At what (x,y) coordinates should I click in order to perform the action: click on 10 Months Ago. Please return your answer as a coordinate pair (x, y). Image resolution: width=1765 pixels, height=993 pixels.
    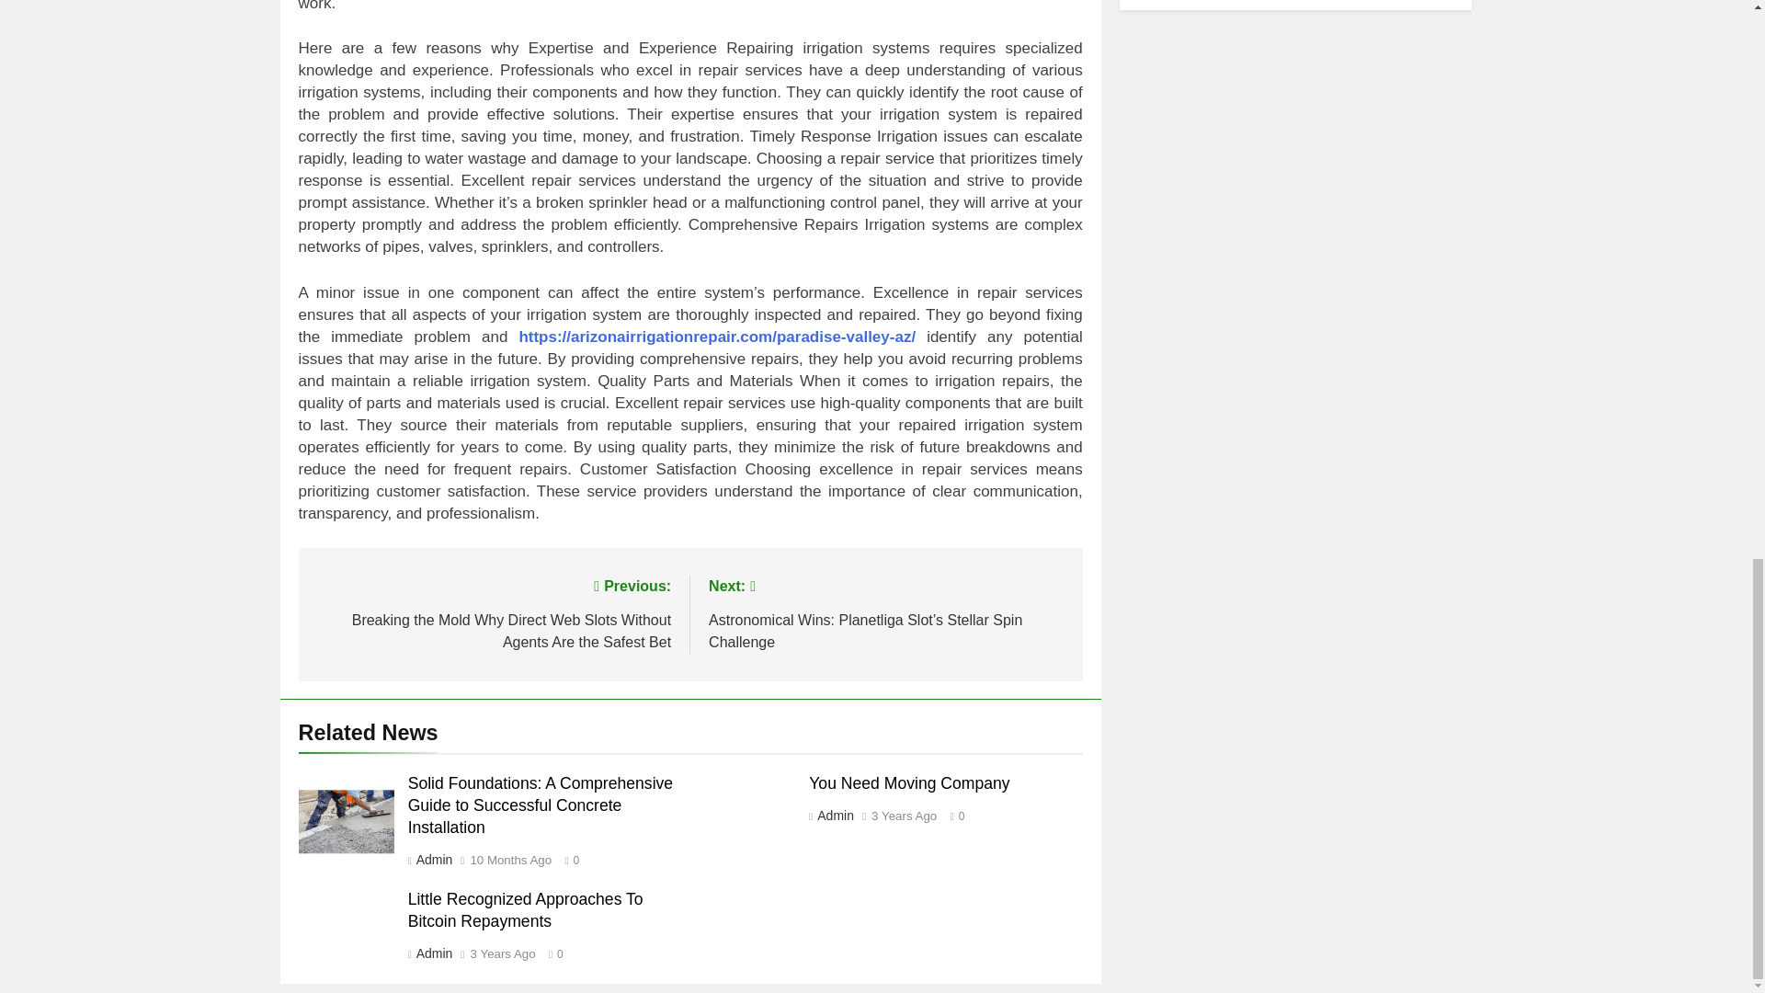
    Looking at the image, I should click on (509, 860).